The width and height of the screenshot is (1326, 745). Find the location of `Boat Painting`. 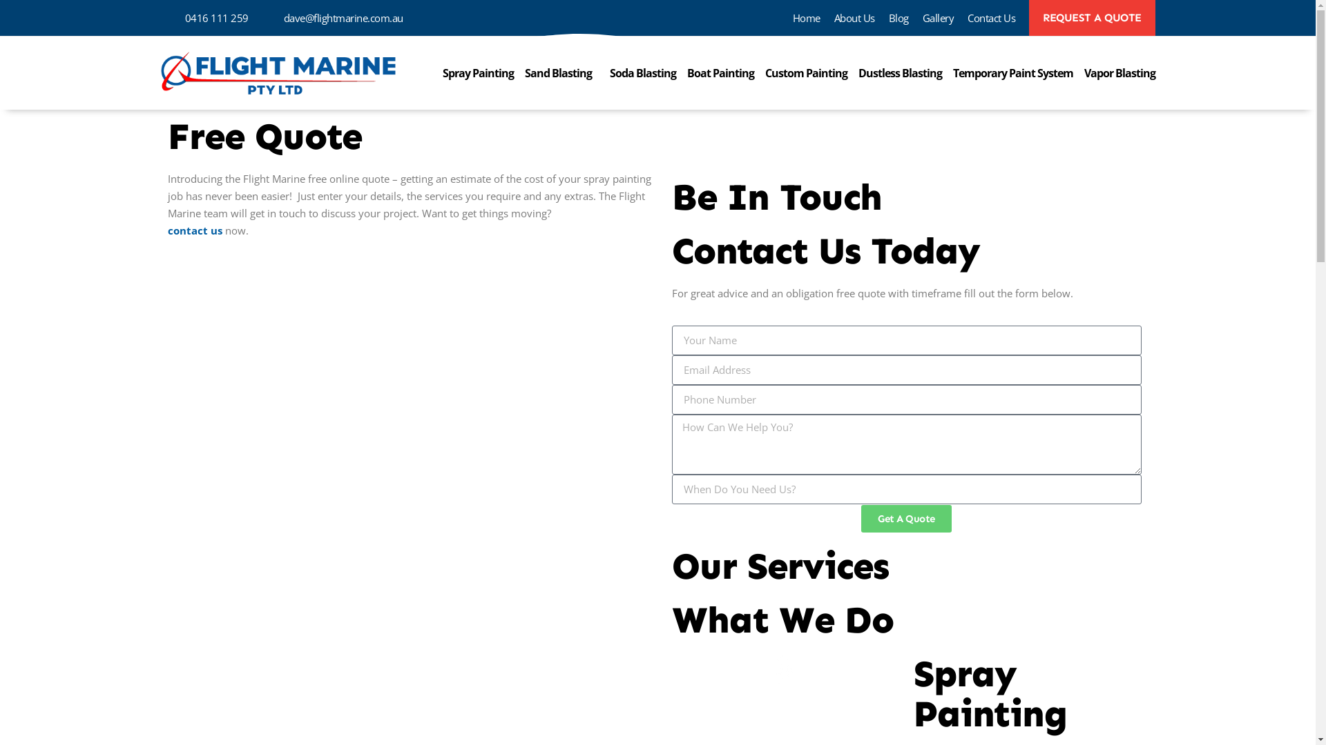

Boat Painting is located at coordinates (720, 73).